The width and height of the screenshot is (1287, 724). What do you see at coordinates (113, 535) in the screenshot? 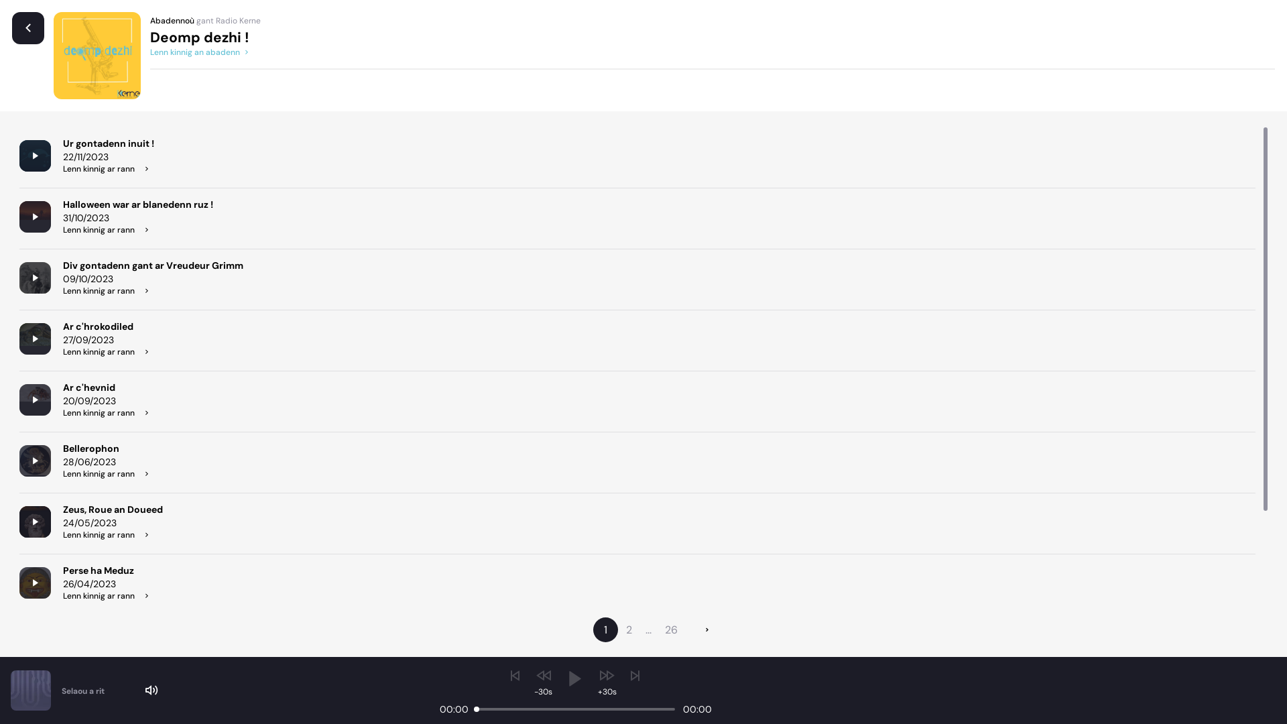
I see `Lenn kinnig ar rann` at bounding box center [113, 535].